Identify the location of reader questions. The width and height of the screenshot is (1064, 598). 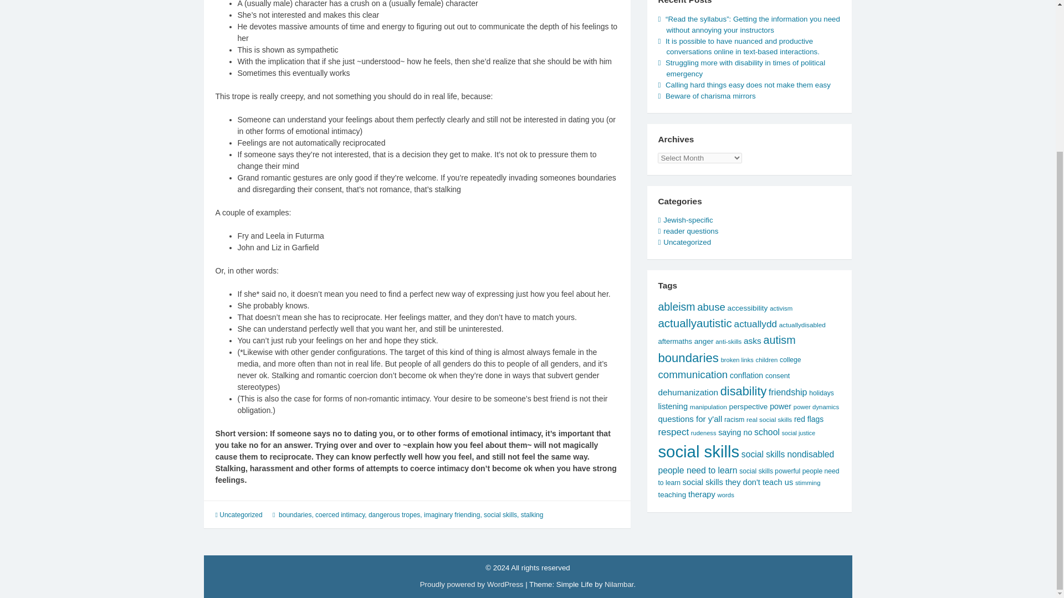
(690, 231).